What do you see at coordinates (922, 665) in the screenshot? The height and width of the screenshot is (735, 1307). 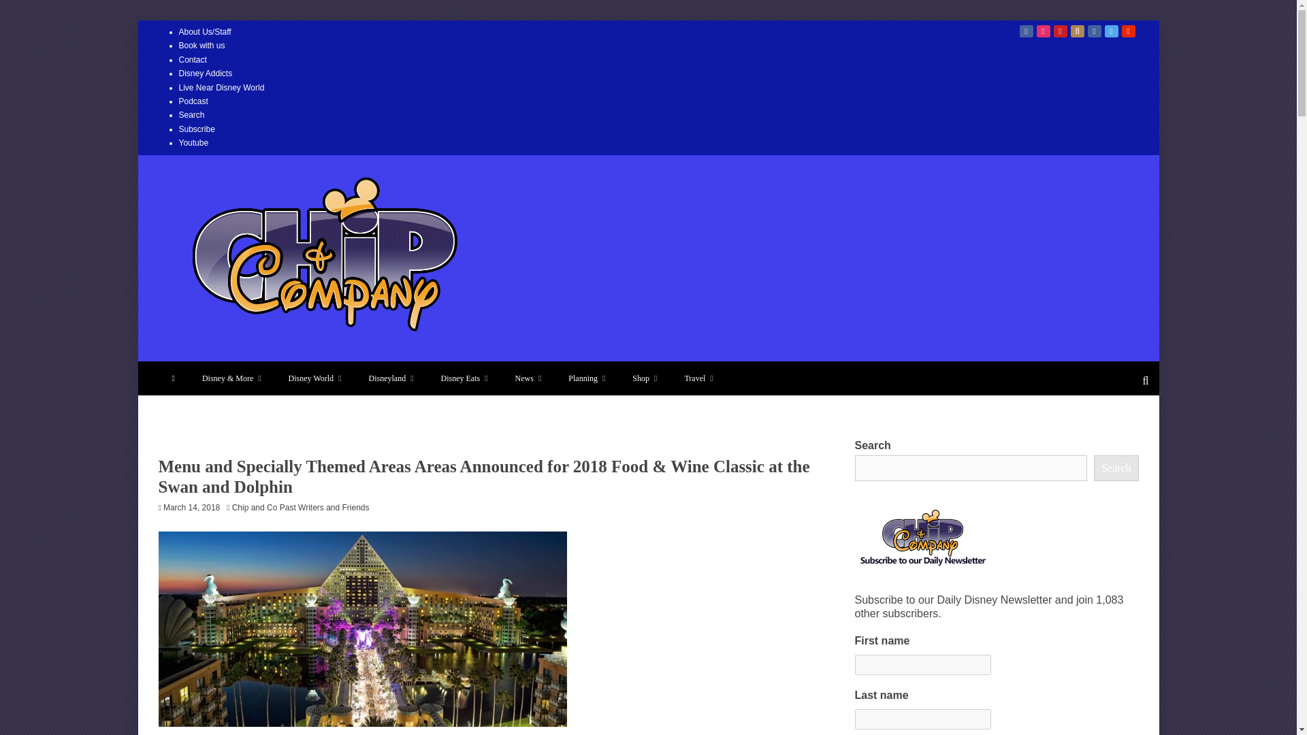 I see `First name` at bounding box center [922, 665].